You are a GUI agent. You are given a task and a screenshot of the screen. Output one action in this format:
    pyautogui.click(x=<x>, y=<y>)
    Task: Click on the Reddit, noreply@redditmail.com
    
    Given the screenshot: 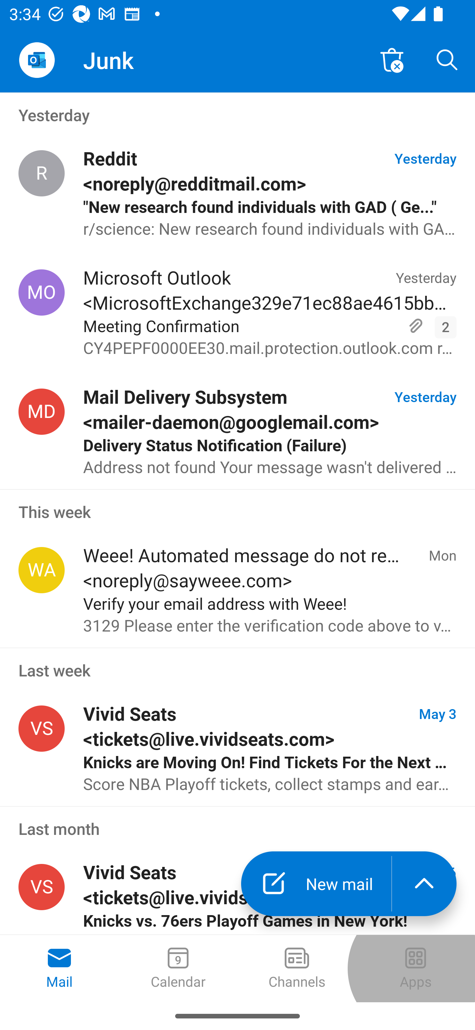 What is the action you would take?
    pyautogui.click(x=42, y=173)
    